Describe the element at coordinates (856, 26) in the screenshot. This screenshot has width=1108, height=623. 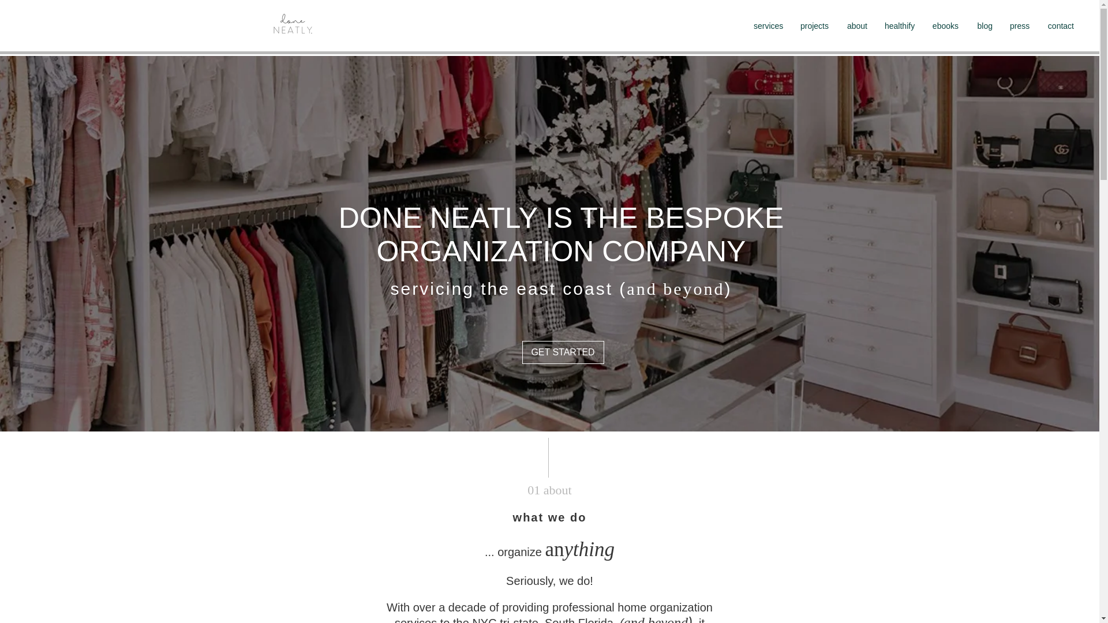
I see `about` at that location.